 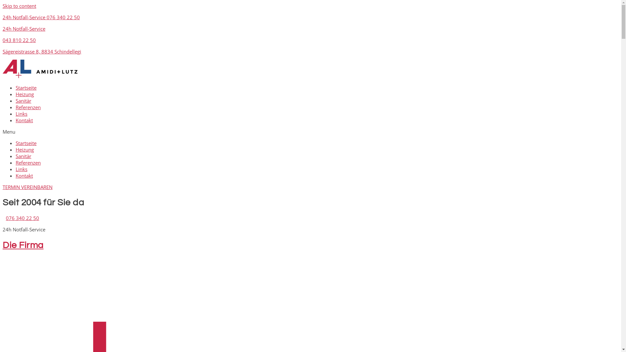 I want to click on Startseite, so click(x=26, y=88).